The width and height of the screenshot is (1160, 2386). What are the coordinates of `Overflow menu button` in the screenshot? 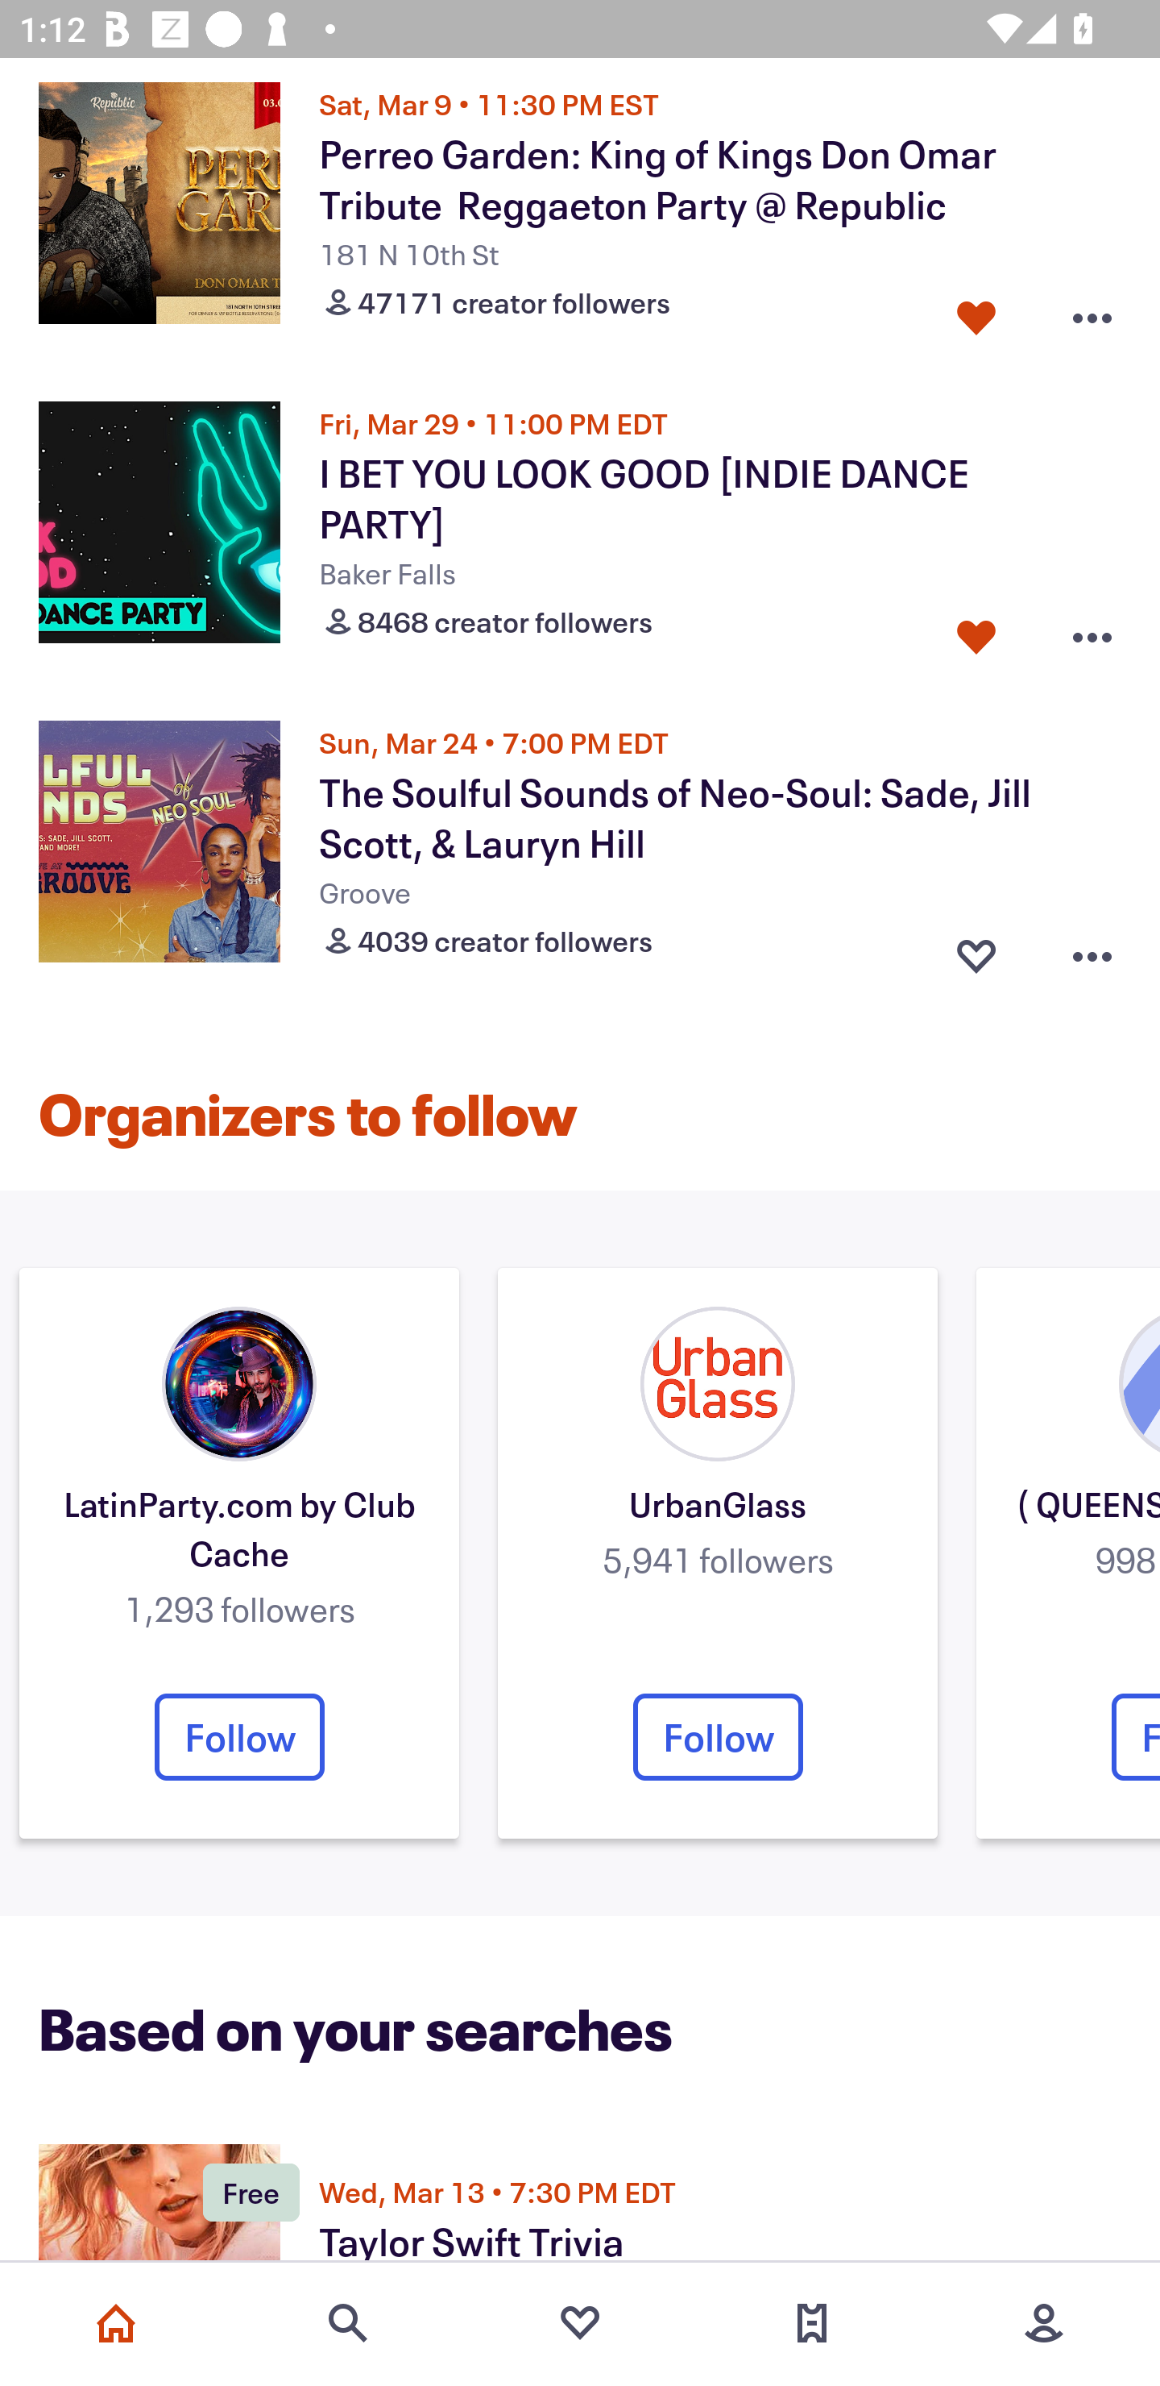 It's located at (1092, 630).